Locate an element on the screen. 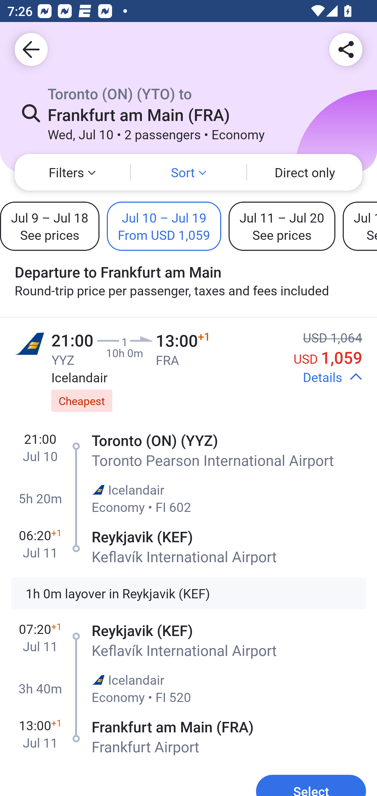  Direct only is located at coordinates (305, 172).